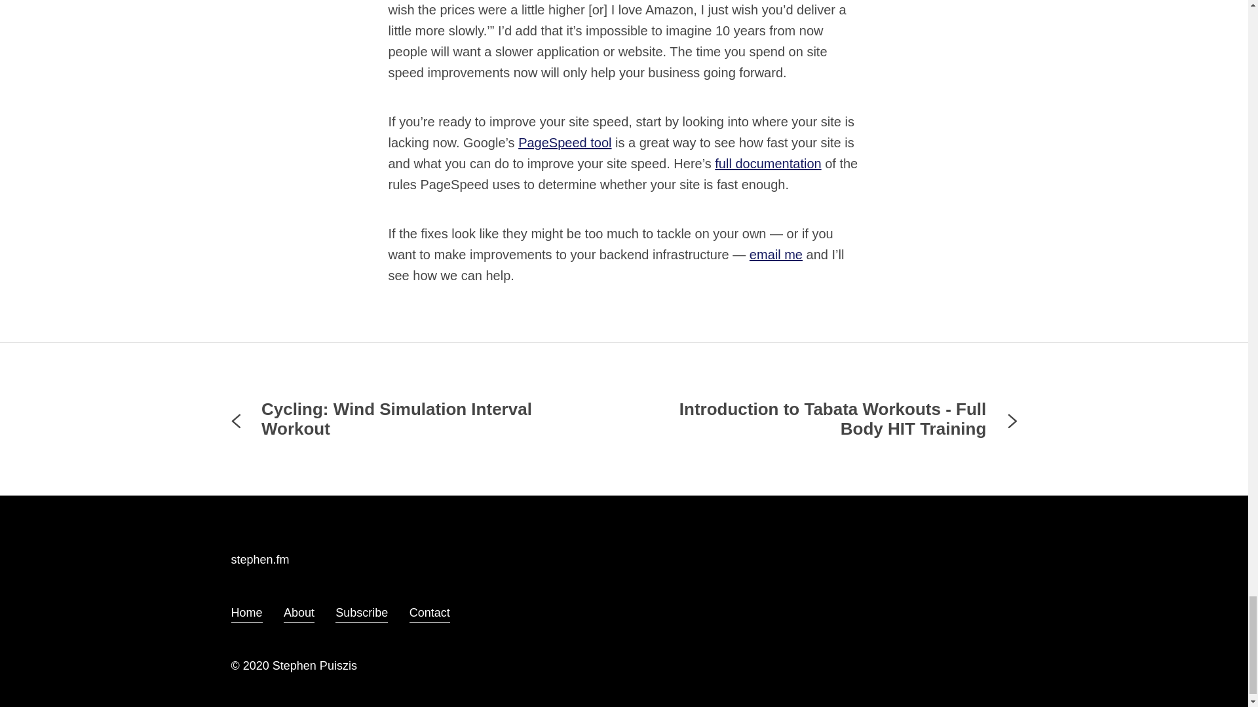 This screenshot has height=707, width=1258. I want to click on full documentation, so click(768, 164).